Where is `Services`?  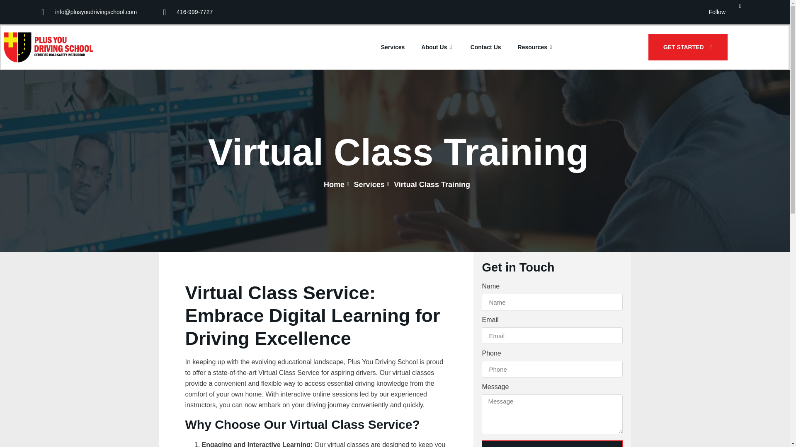
Services is located at coordinates (396, 47).